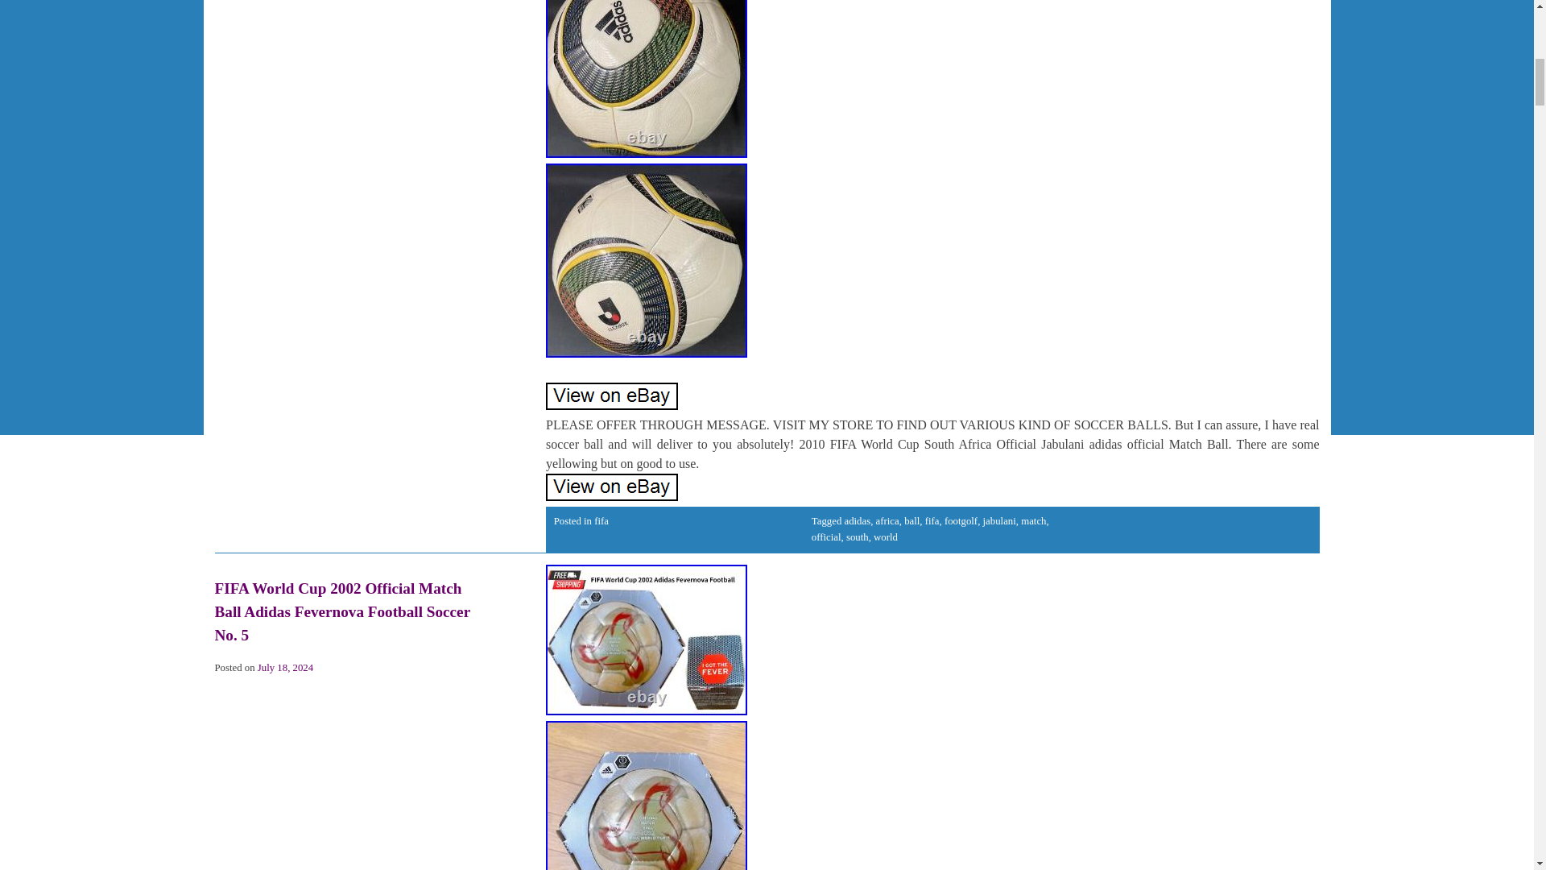 The width and height of the screenshot is (1546, 870). I want to click on world, so click(886, 536).